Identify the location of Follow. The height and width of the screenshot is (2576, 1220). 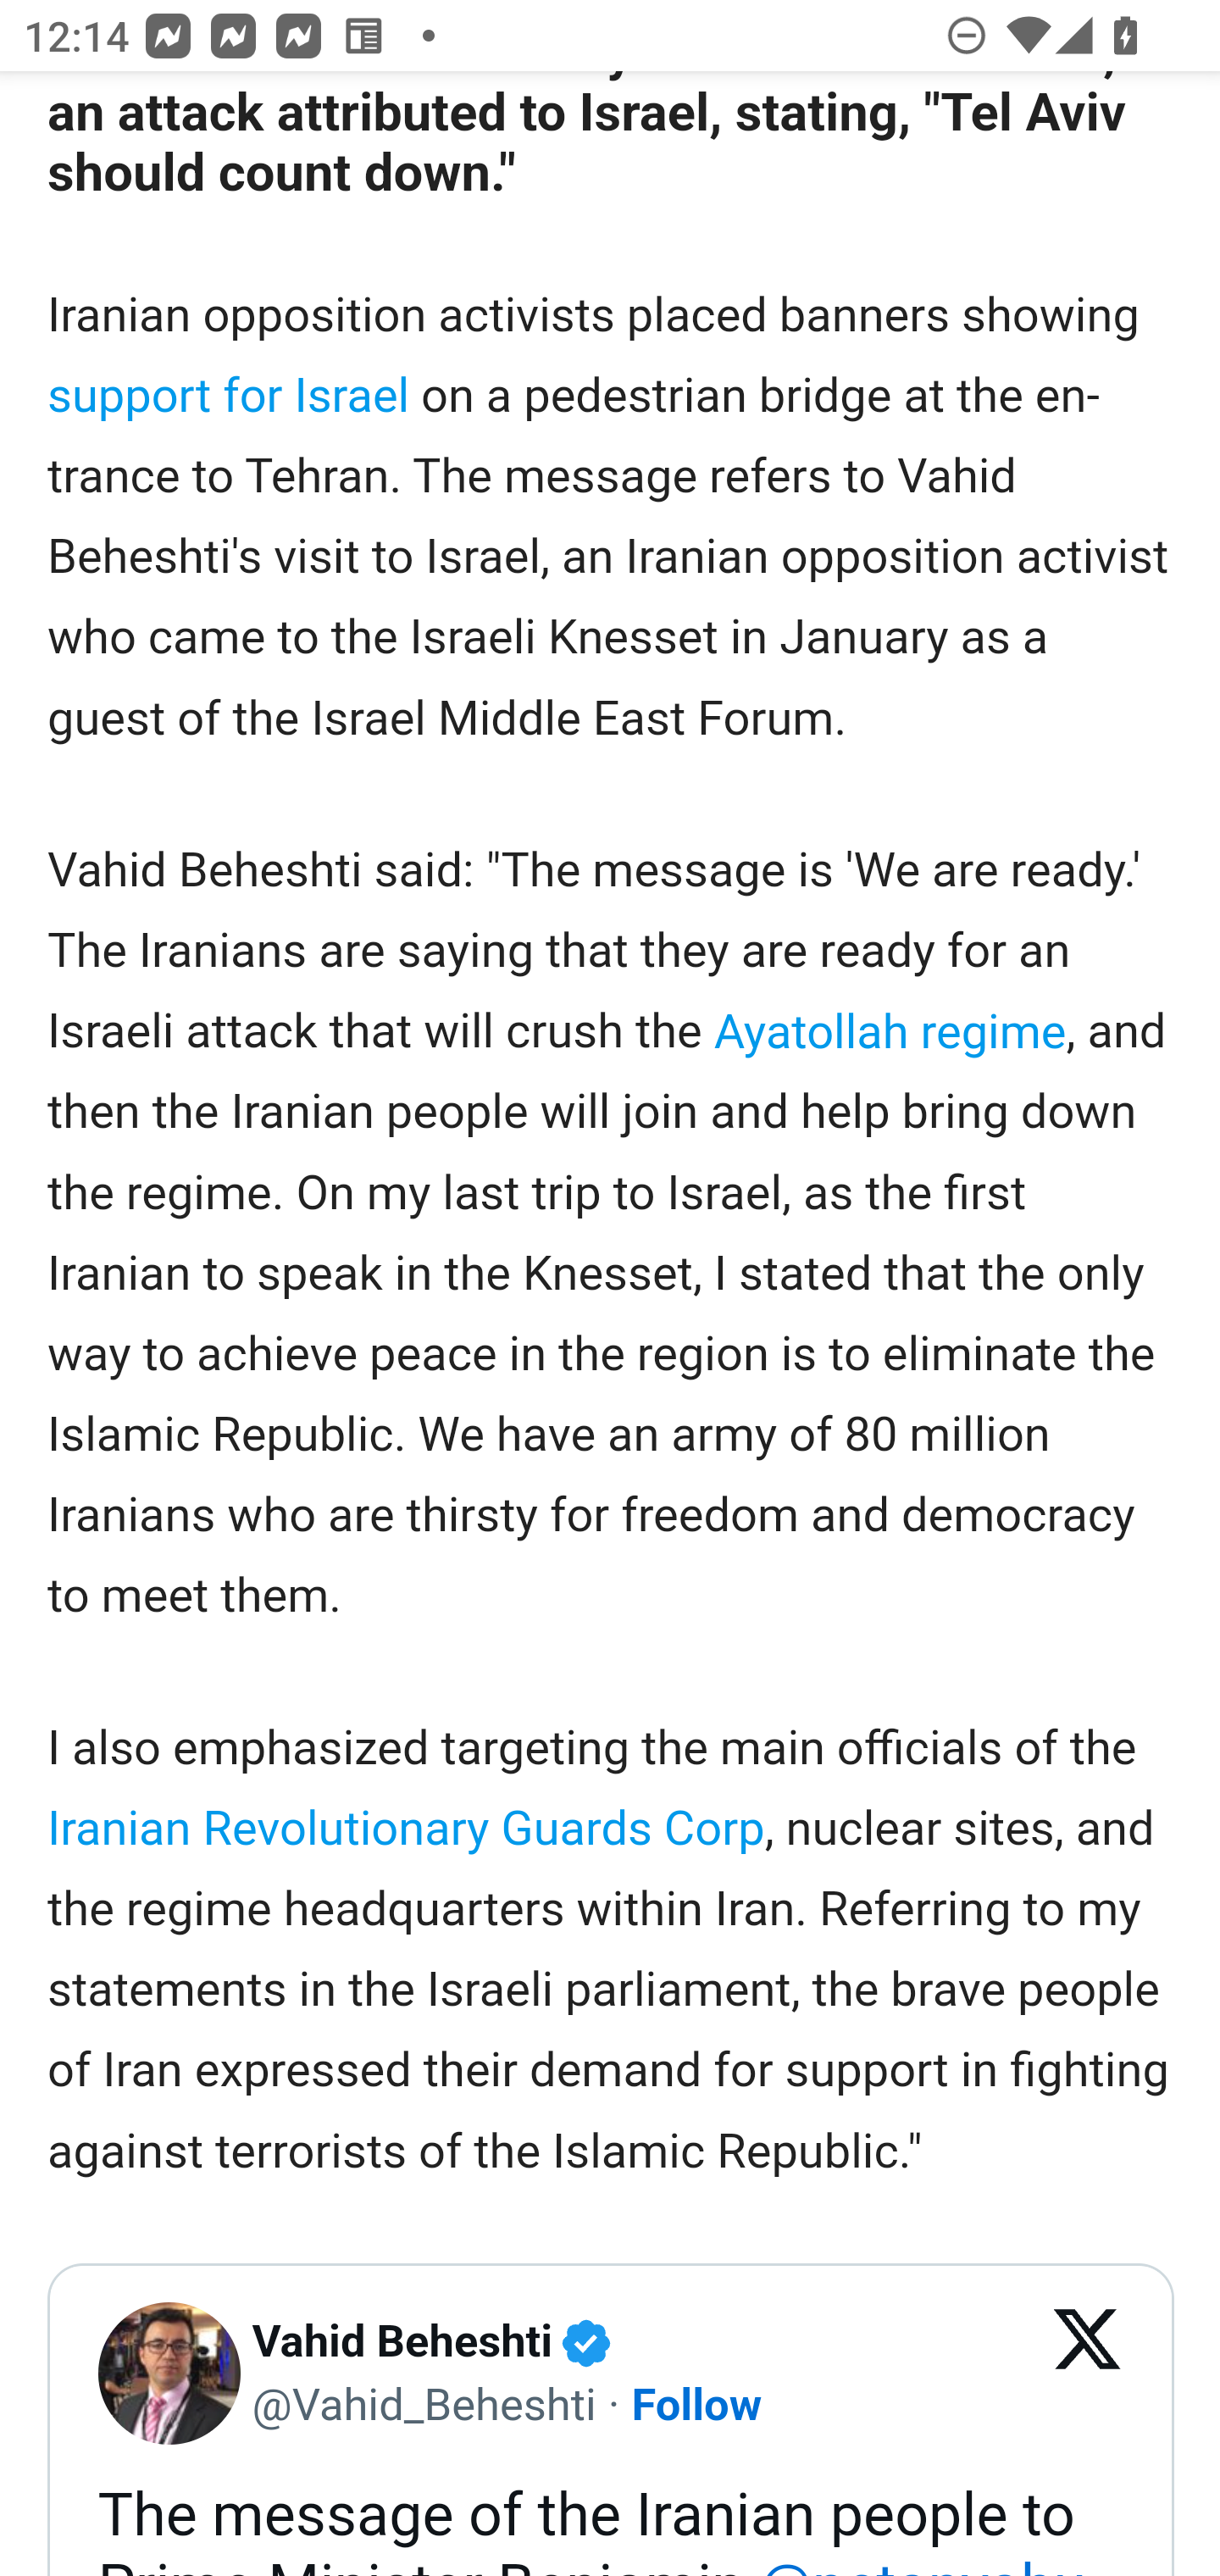
(696, 2403).